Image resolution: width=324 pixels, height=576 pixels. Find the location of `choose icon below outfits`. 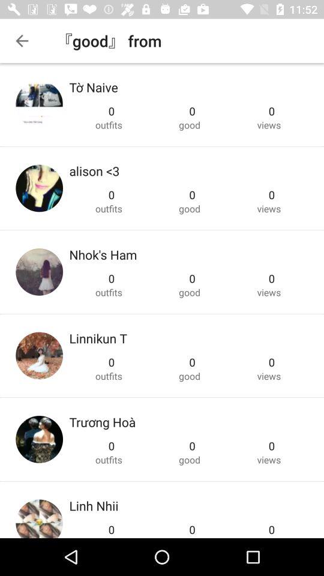

choose icon below outfits is located at coordinates (94, 170).